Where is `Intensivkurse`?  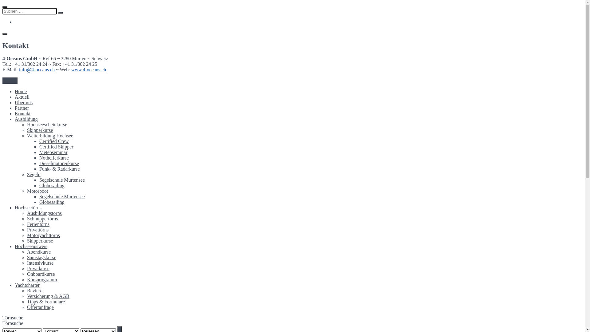
Intensivkurse is located at coordinates (40, 263).